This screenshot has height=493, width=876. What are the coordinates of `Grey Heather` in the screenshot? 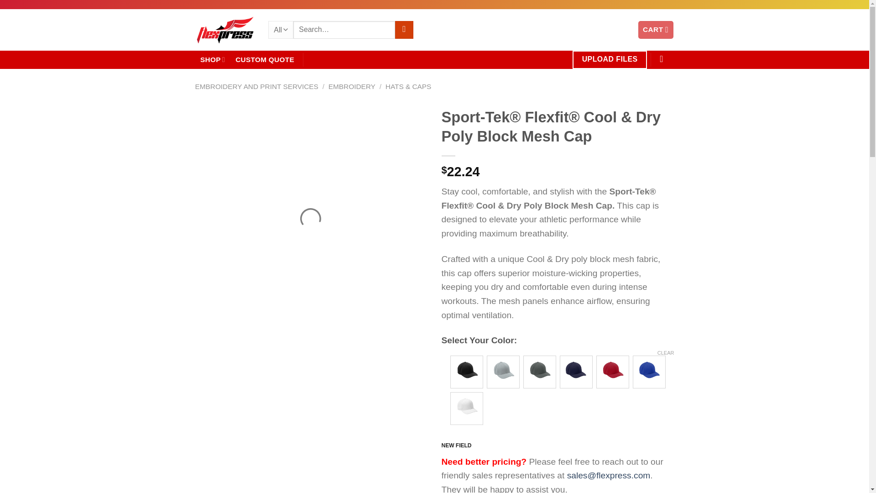 It's located at (503, 372).